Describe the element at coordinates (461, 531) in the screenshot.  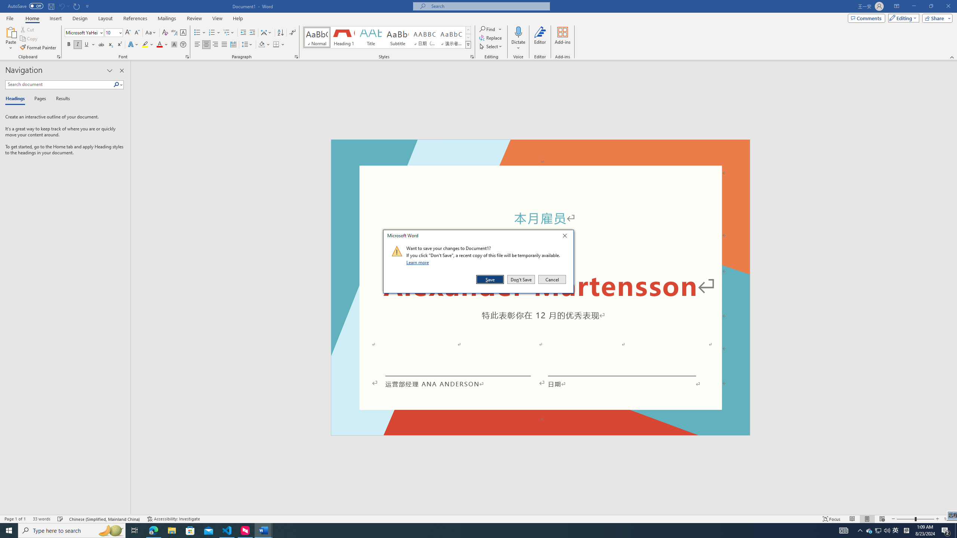
I see `Running applications` at that location.